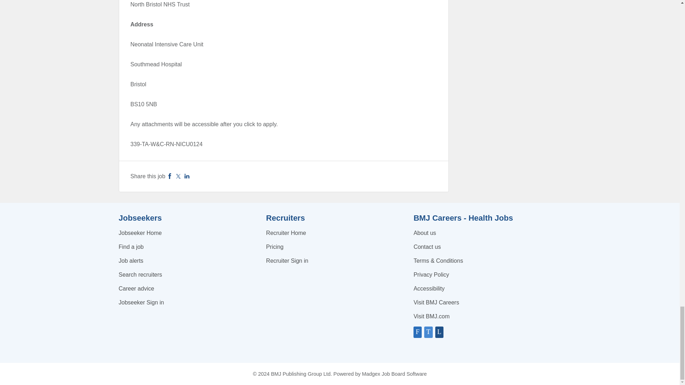 Image resolution: width=685 pixels, height=385 pixels. Describe the element at coordinates (187, 176) in the screenshot. I see `LinkedIn` at that location.